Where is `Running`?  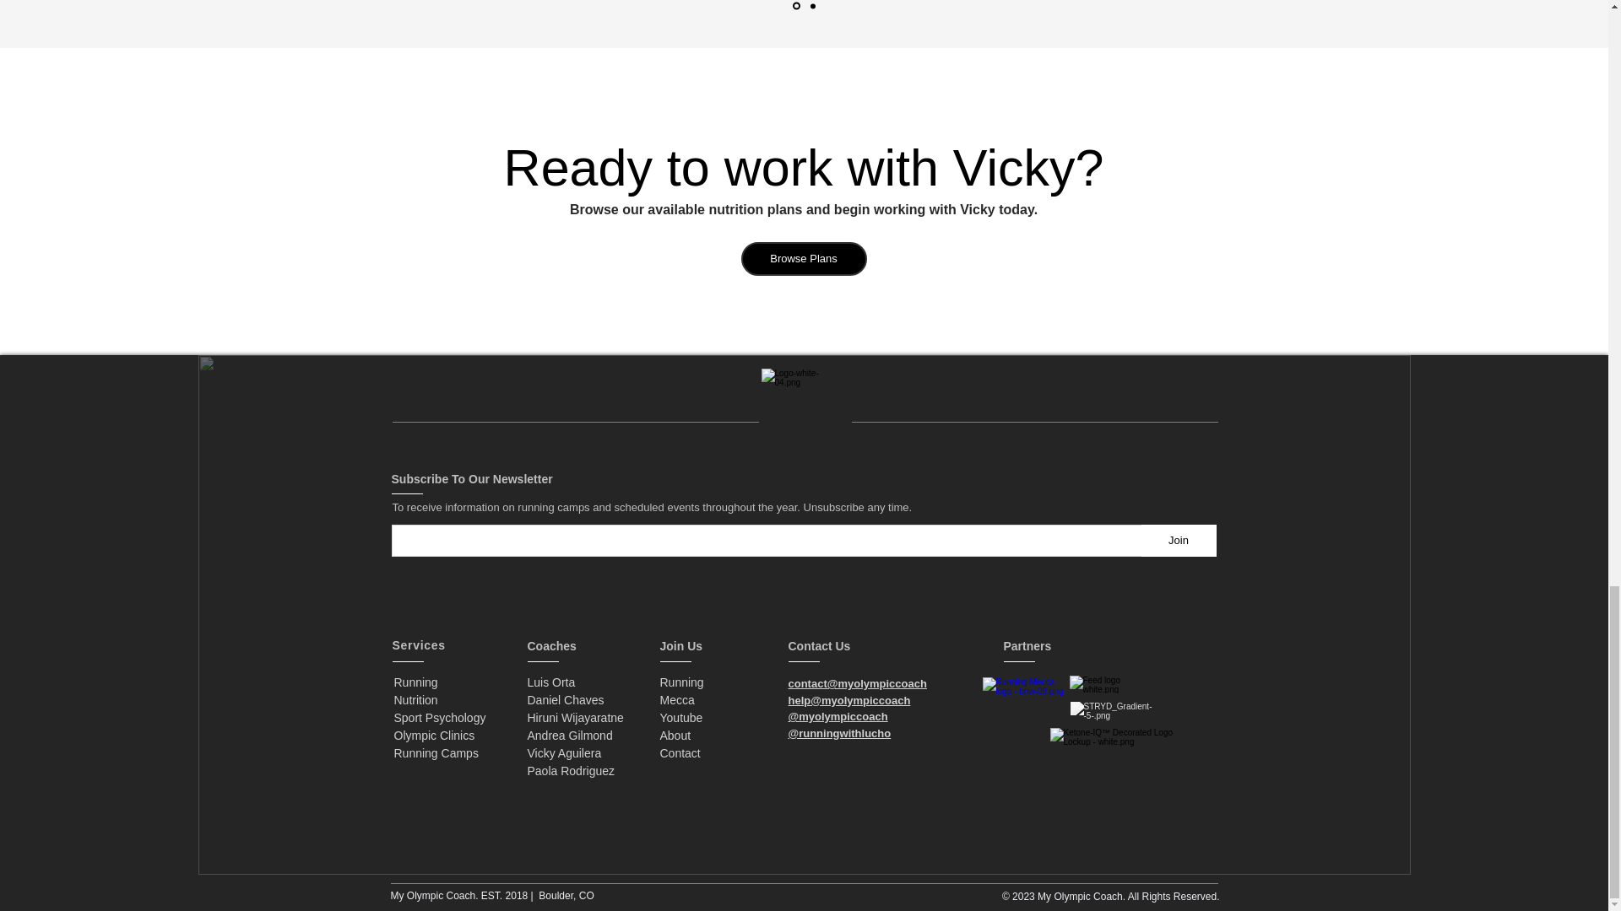
Running is located at coordinates (439, 717).